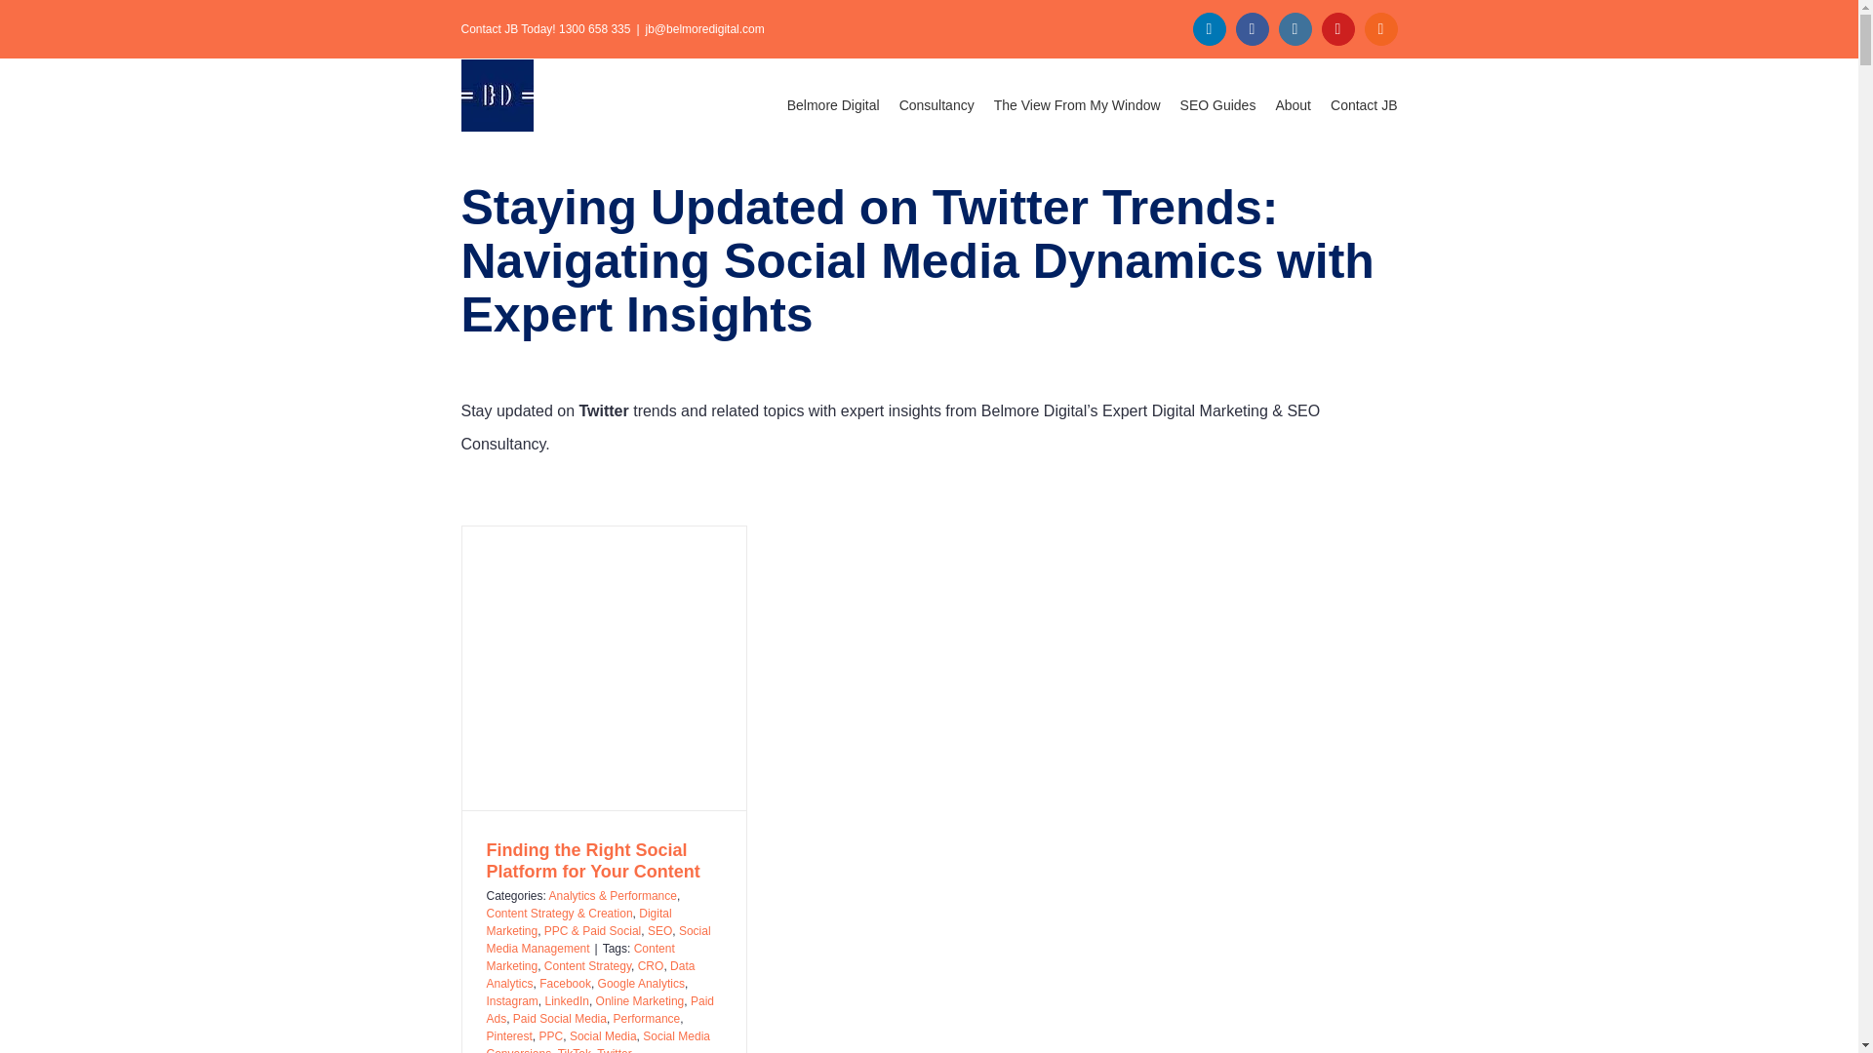 This screenshot has width=1873, height=1053. I want to click on LinkedIn, so click(1210, 29).